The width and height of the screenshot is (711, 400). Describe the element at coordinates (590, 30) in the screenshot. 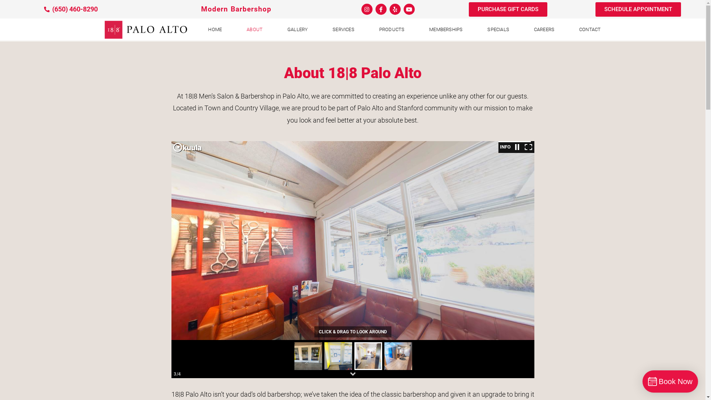

I see `CONTACT` at that location.